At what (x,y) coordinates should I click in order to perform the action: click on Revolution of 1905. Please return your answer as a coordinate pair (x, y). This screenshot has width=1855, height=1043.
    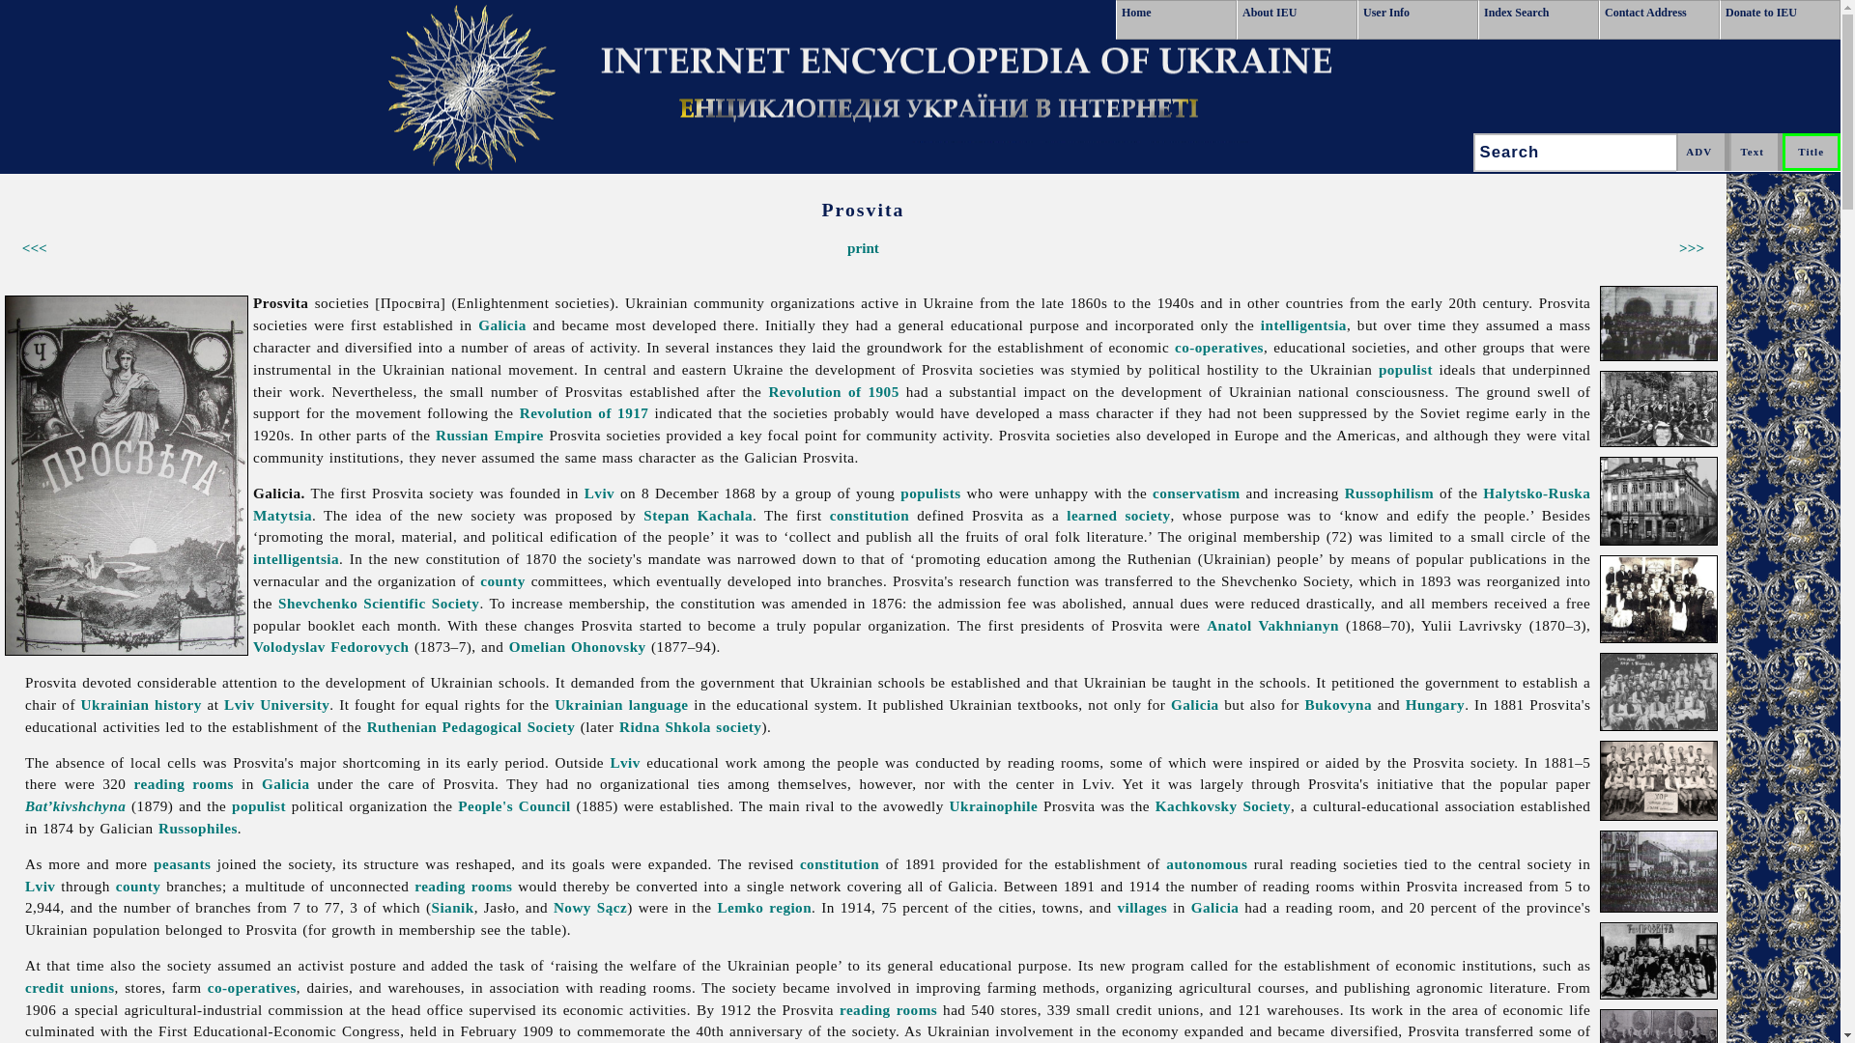
    Looking at the image, I should click on (833, 391).